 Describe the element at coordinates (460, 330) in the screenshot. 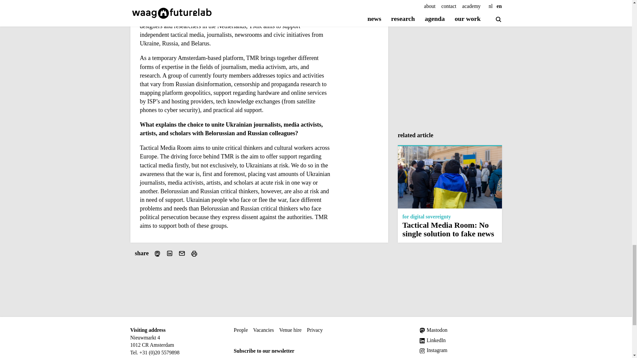

I see `Mastodon` at that location.